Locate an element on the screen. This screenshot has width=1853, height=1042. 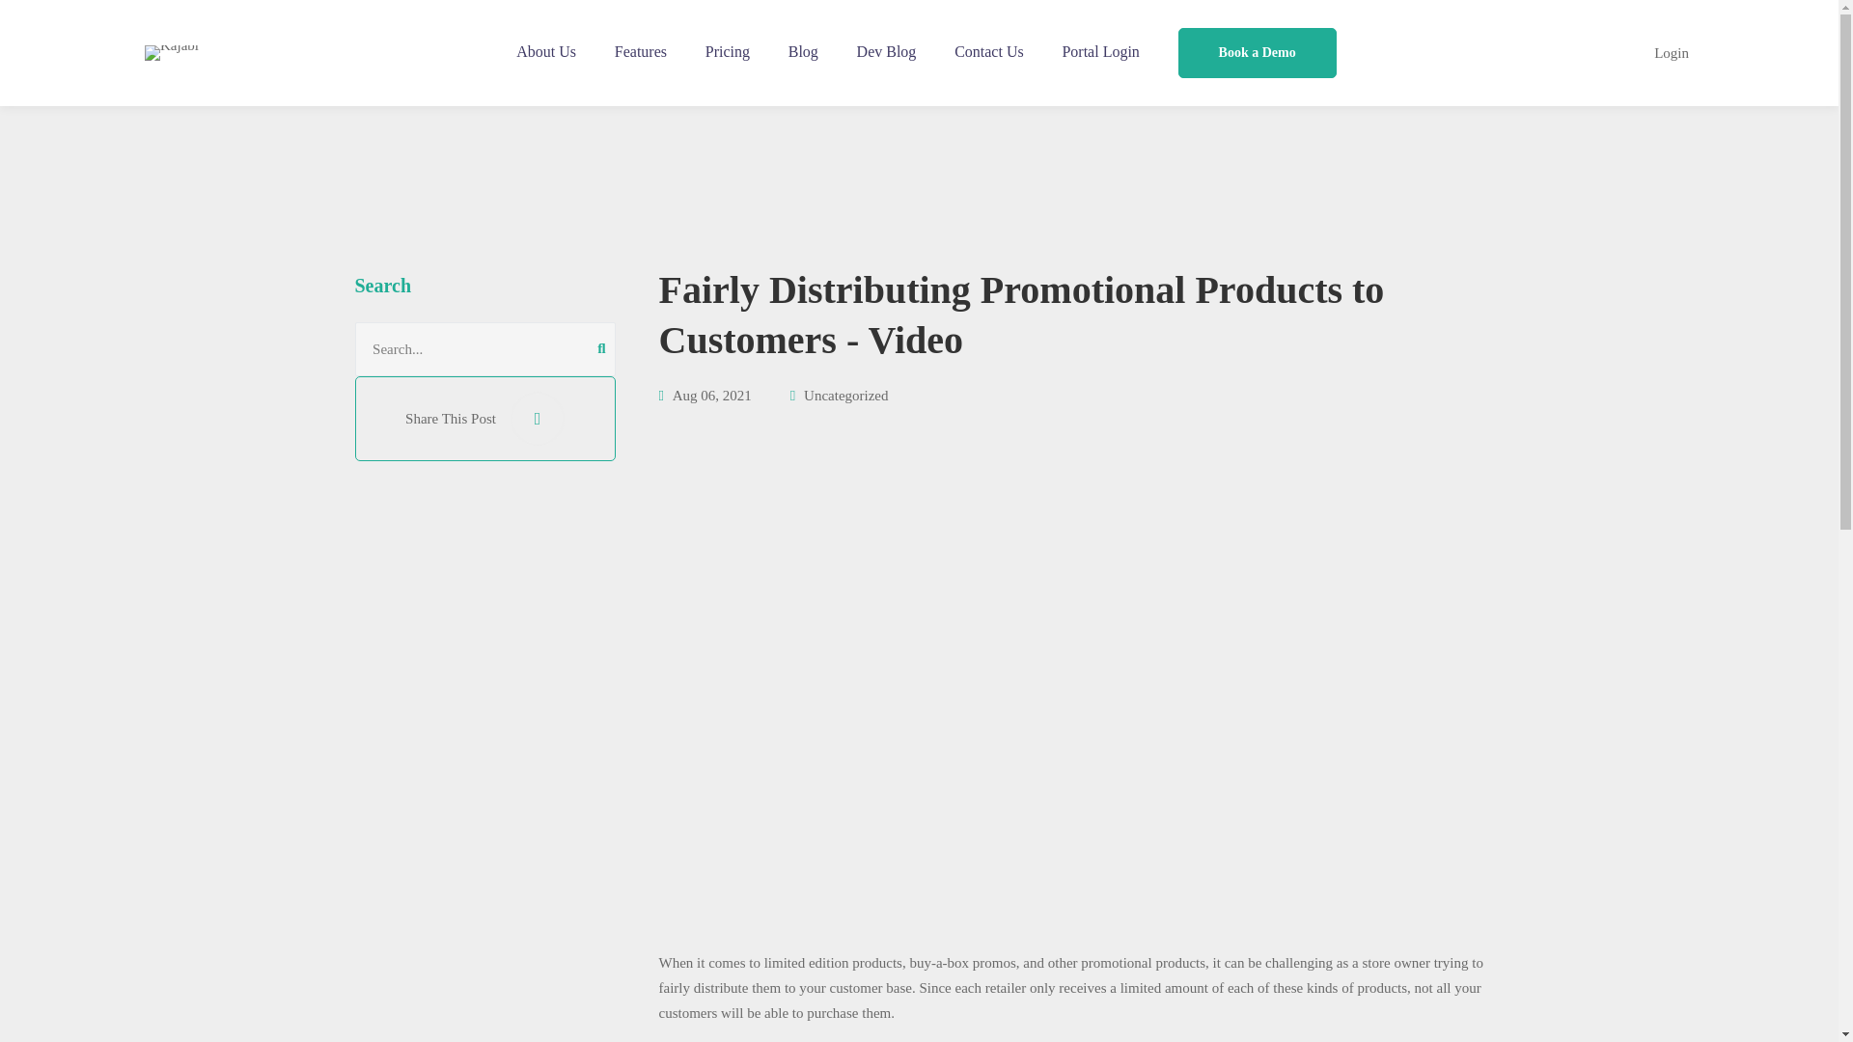
Book a Demo is located at coordinates (1258, 53).